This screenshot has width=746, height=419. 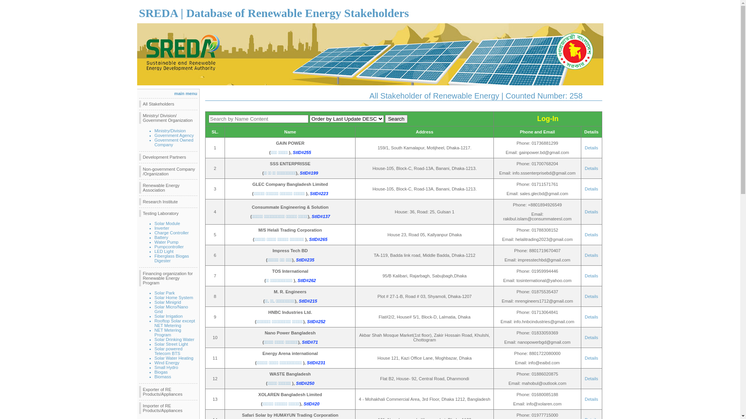 I want to click on Log-In, so click(x=548, y=119).